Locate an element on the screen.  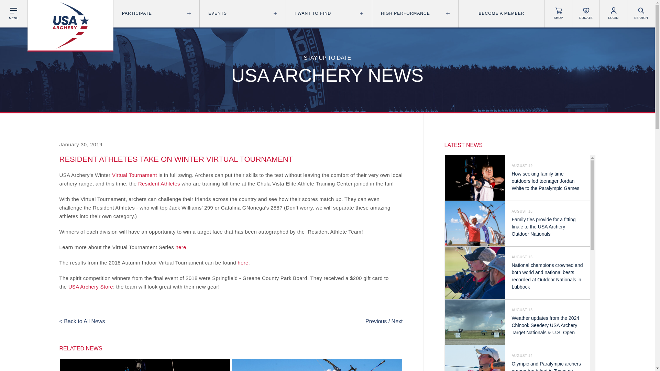
HIGH PERFORMANCE is located at coordinates (415, 13).